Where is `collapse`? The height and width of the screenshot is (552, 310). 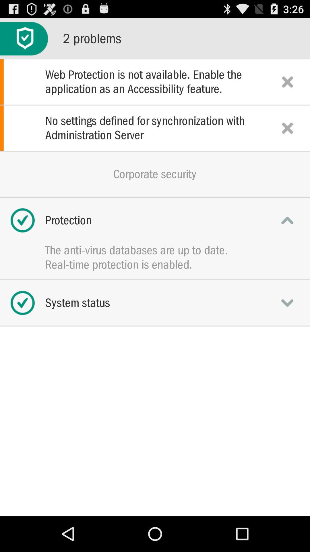
collapse is located at coordinates (287, 220).